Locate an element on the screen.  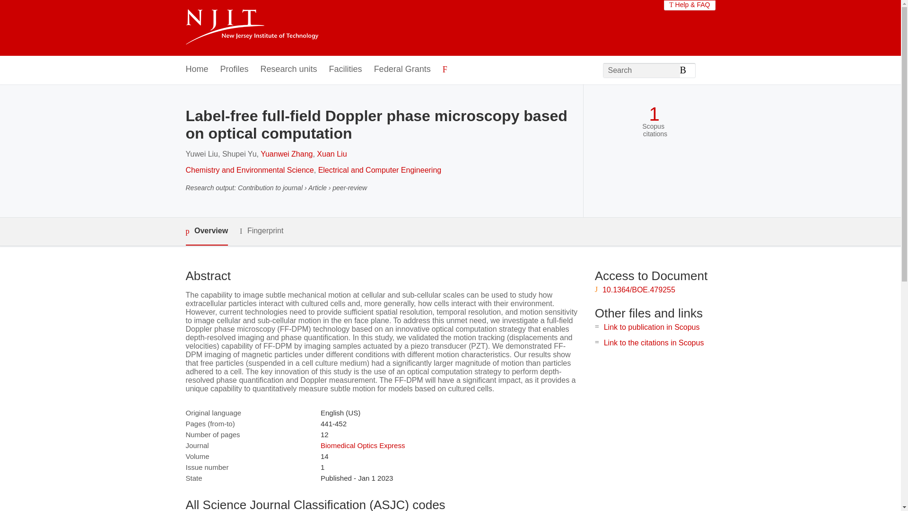
New Jersey Institute of Technology Home is located at coordinates (252, 28).